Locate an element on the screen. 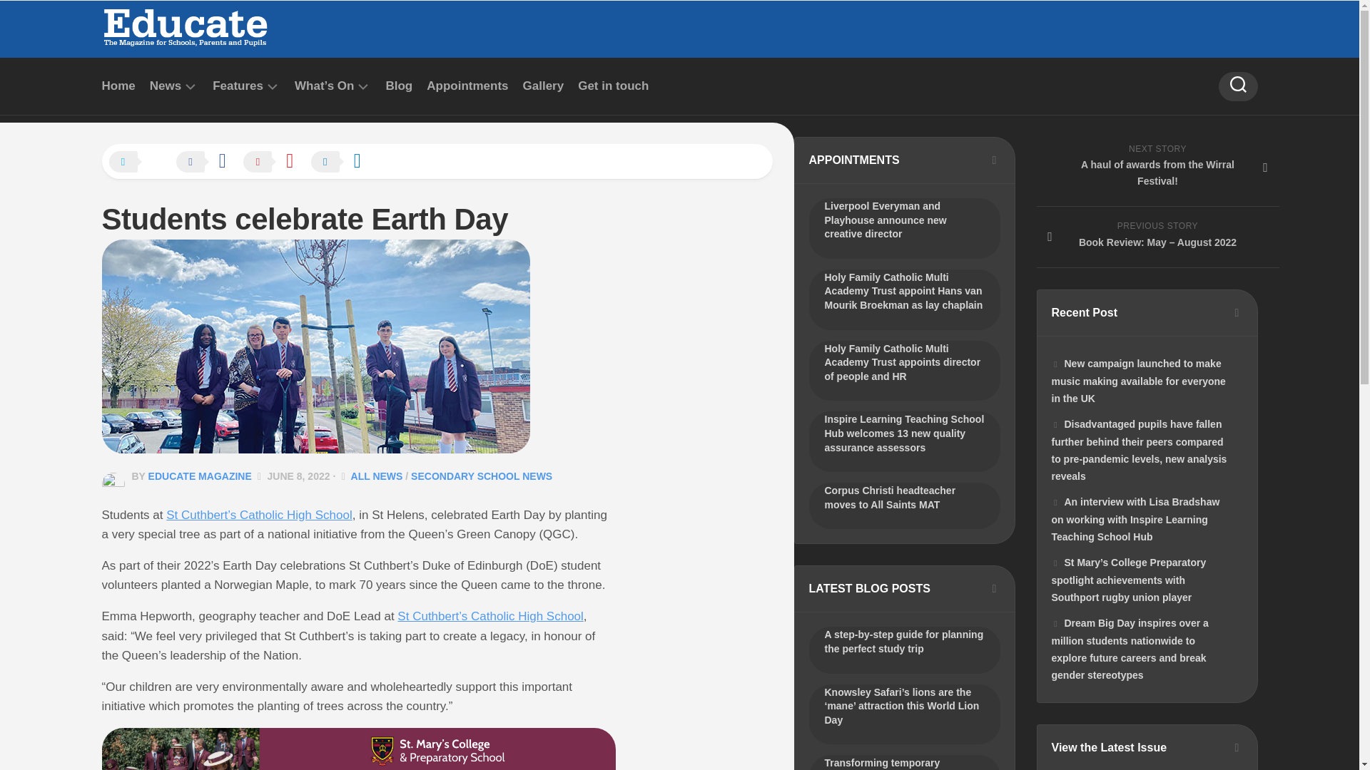 The width and height of the screenshot is (1370, 770). EDUCATE MAGAZINE is located at coordinates (200, 476).